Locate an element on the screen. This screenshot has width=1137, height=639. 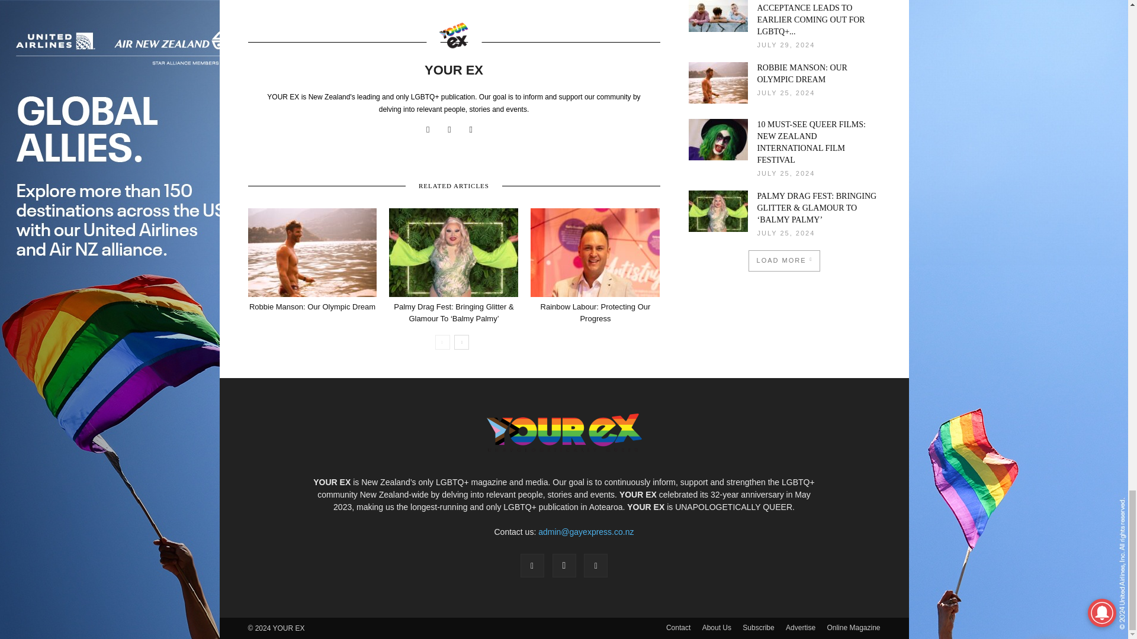
Instagram is located at coordinates (454, 130).